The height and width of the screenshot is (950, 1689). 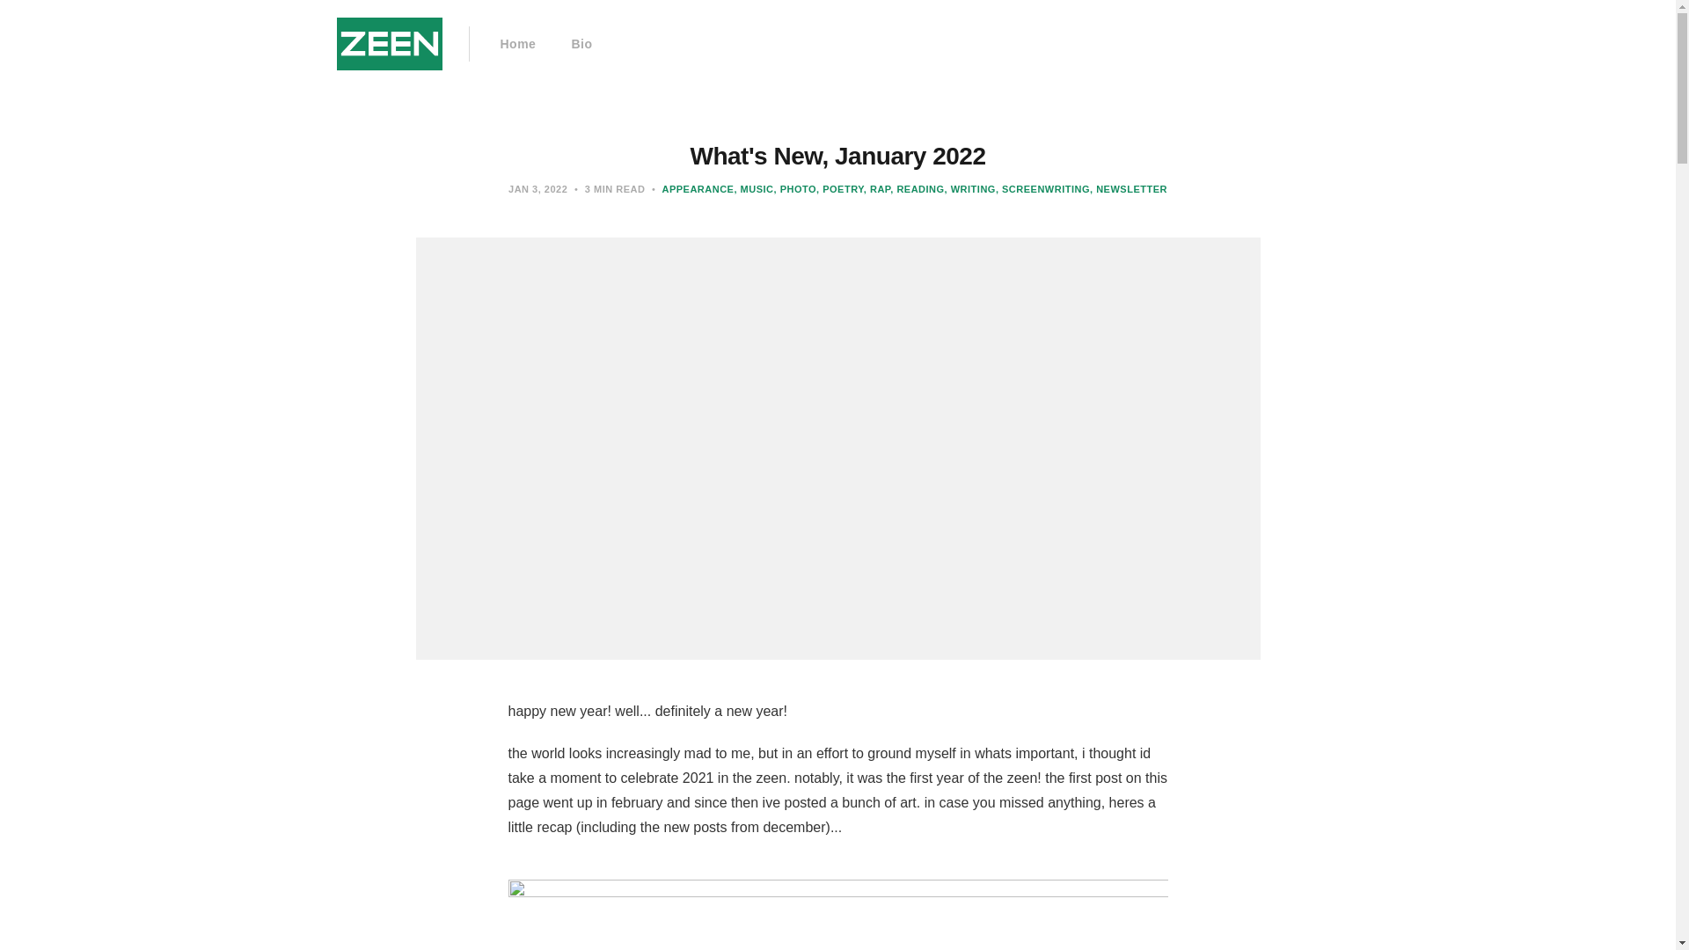 I want to click on POETRY, so click(x=839, y=189).